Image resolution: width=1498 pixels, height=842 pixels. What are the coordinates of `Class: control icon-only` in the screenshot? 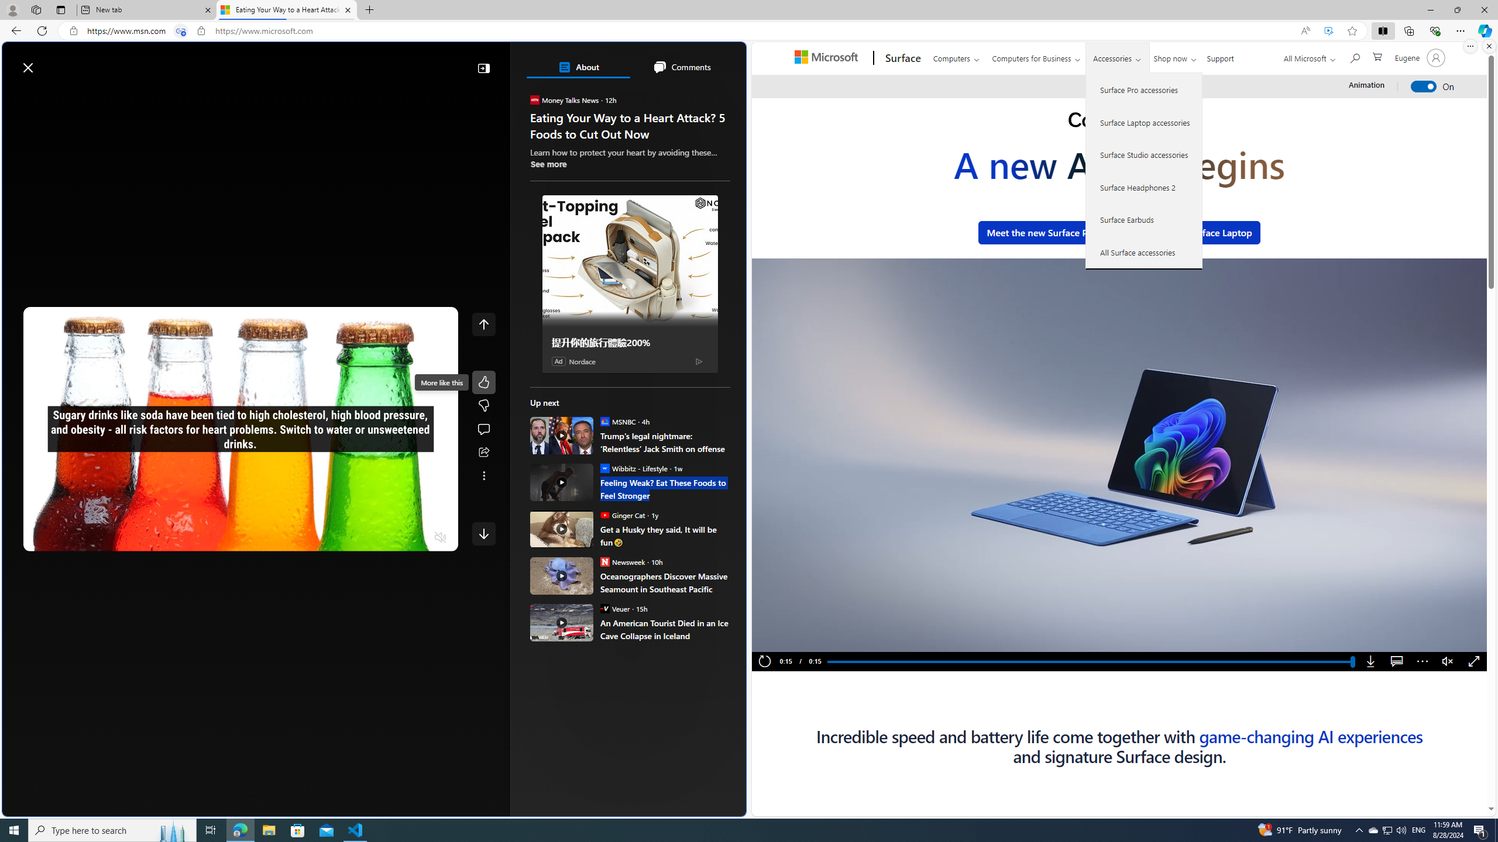 It's located at (483, 324).